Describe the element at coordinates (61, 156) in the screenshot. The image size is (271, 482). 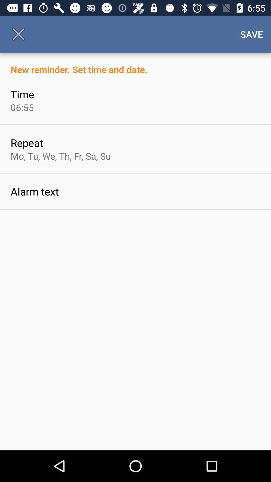
I see `turn off item above the alarm text icon` at that location.